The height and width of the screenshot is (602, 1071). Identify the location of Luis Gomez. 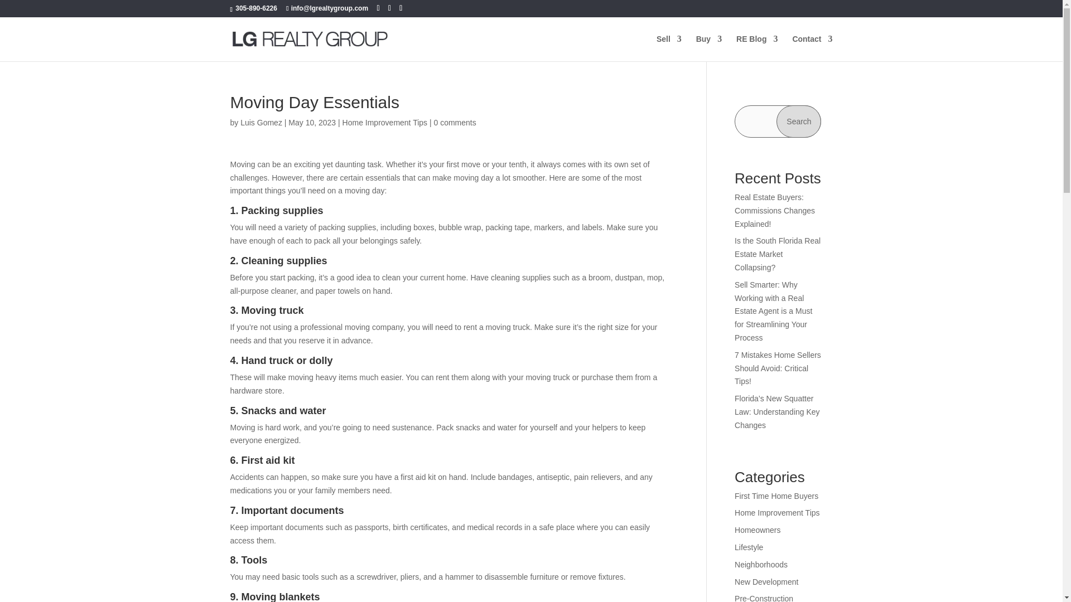
(261, 122).